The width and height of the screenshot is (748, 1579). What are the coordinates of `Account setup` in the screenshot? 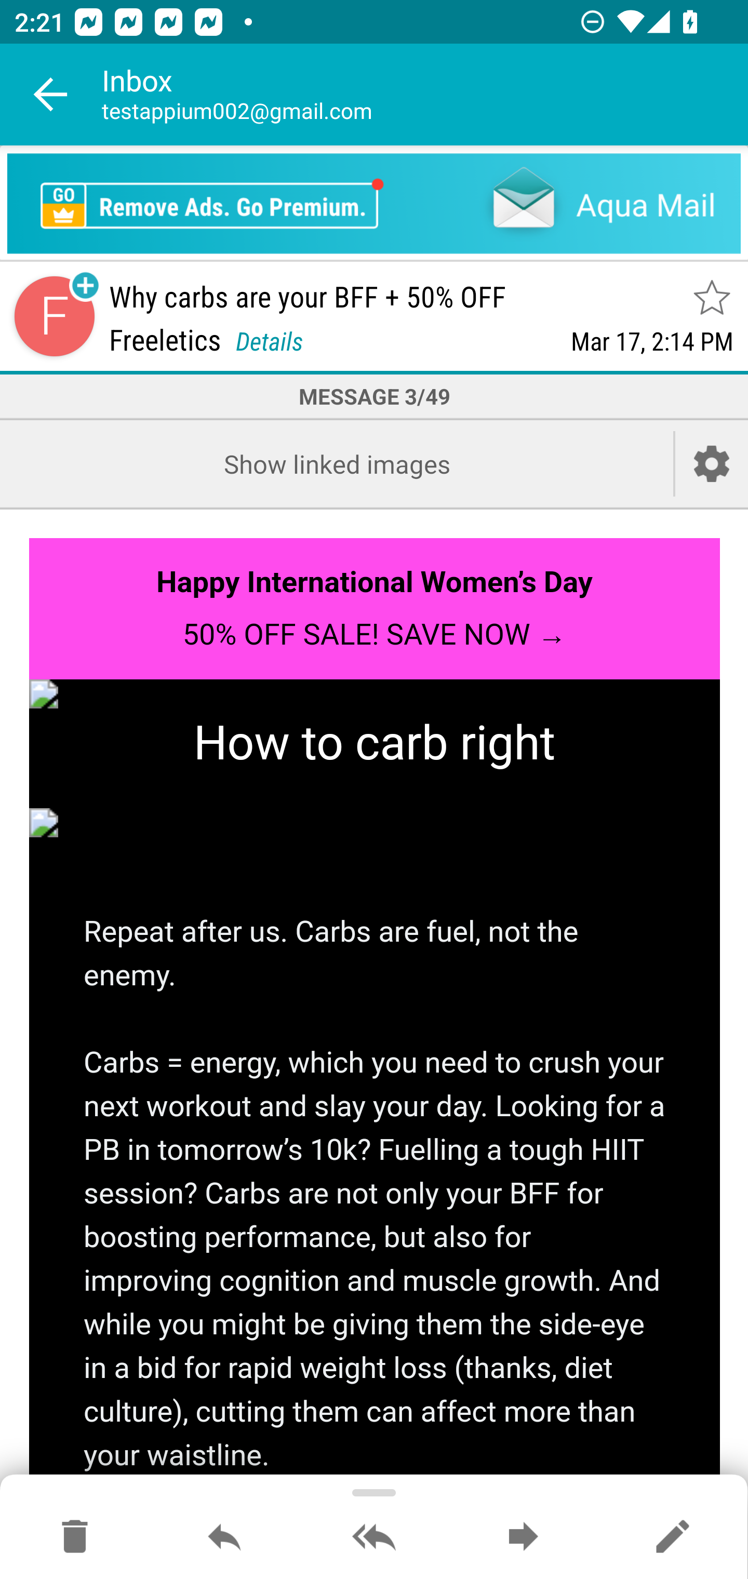 It's located at (712, 463).